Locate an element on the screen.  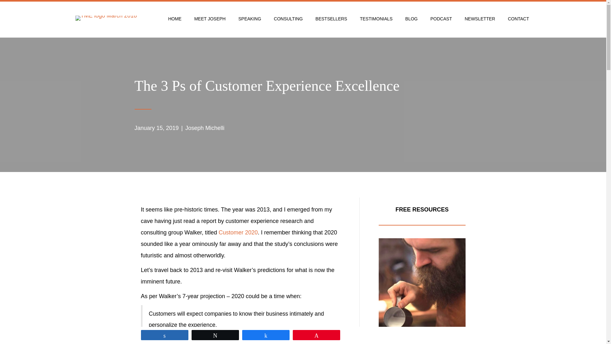
TESTIMONIALS is located at coordinates (376, 18).